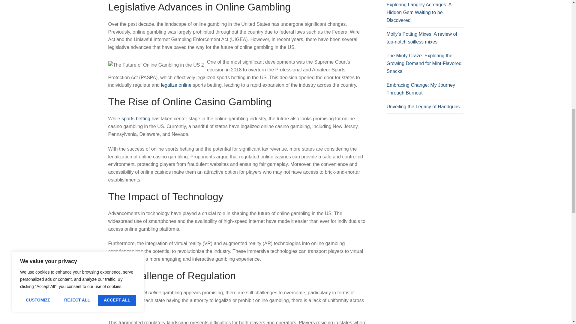 Image resolution: width=576 pixels, height=324 pixels. I want to click on legalize online, so click(176, 85).